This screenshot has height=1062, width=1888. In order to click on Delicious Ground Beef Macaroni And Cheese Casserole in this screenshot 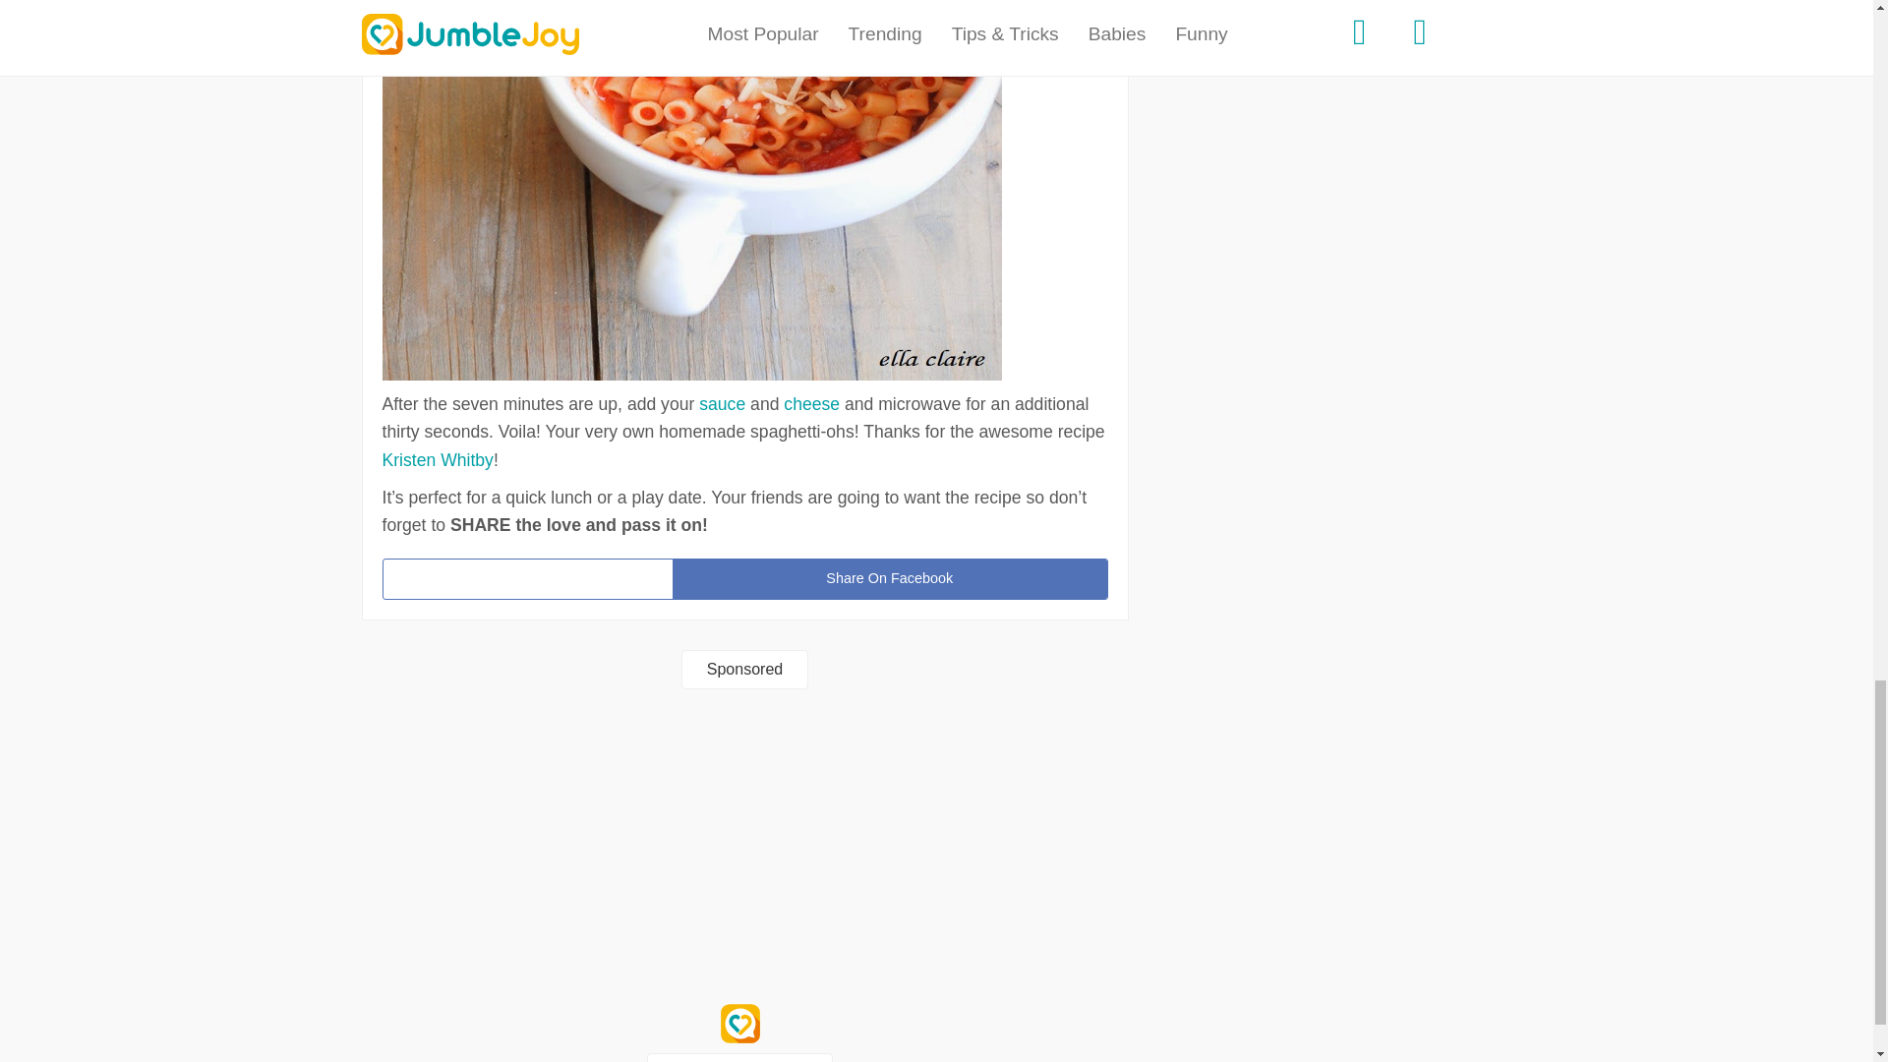, I will do `click(811, 403)`.